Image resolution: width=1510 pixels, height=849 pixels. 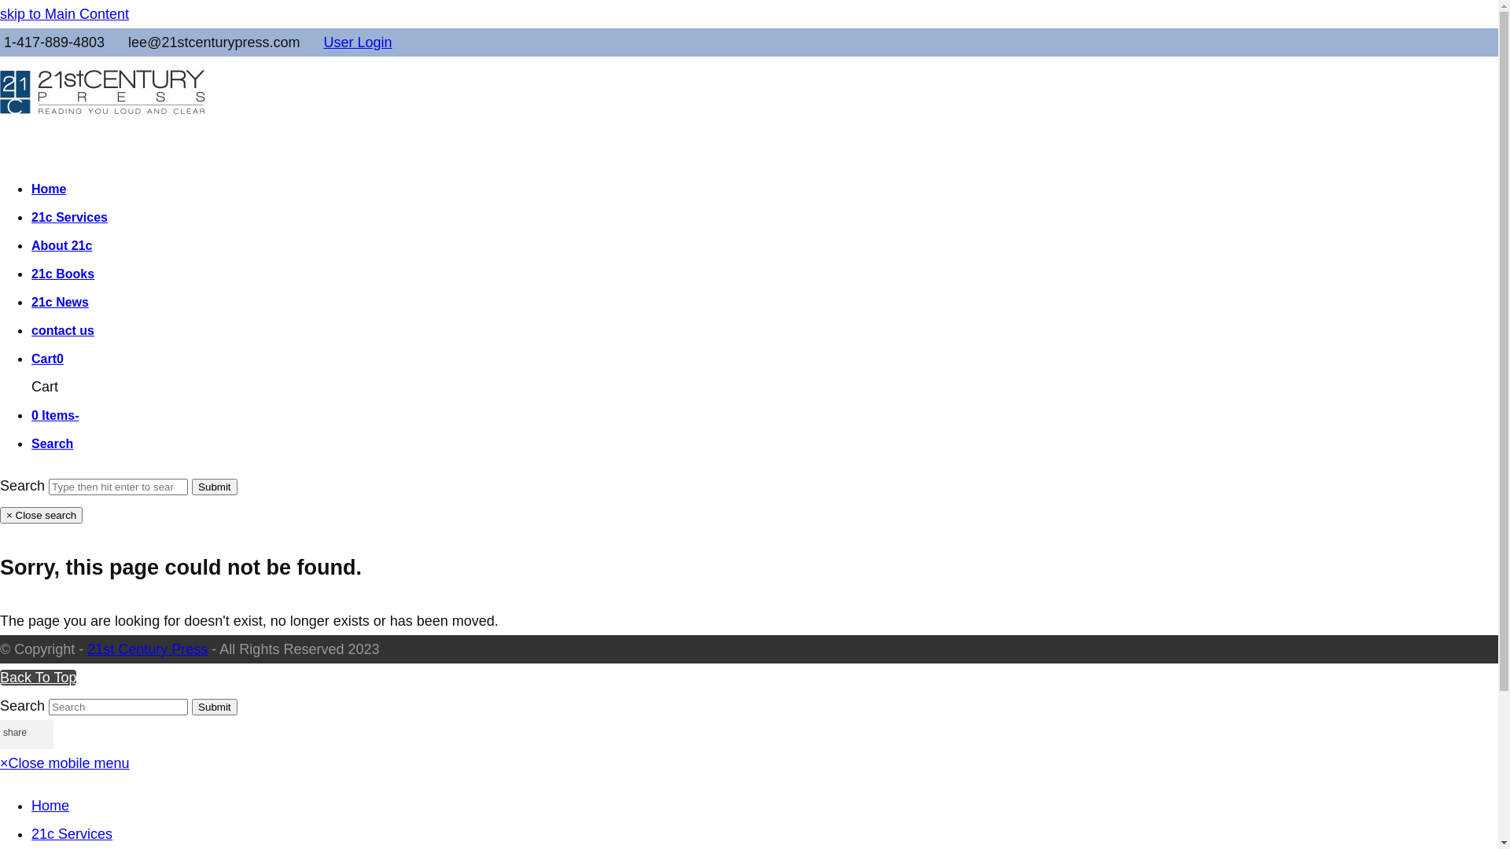 I want to click on Home, so click(x=49, y=189).